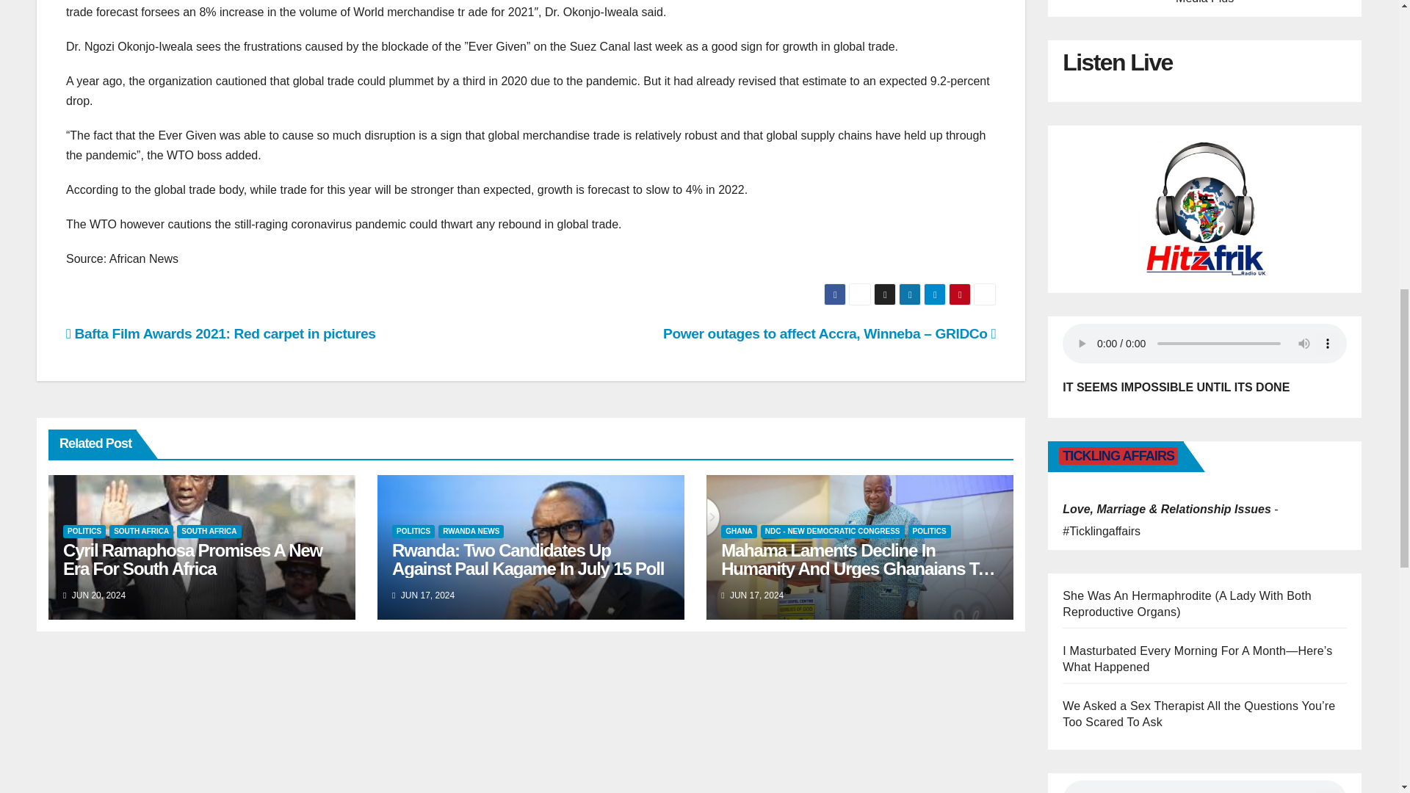 This screenshot has width=1410, height=793. Describe the element at coordinates (413, 532) in the screenshot. I see `POLITICS` at that location.